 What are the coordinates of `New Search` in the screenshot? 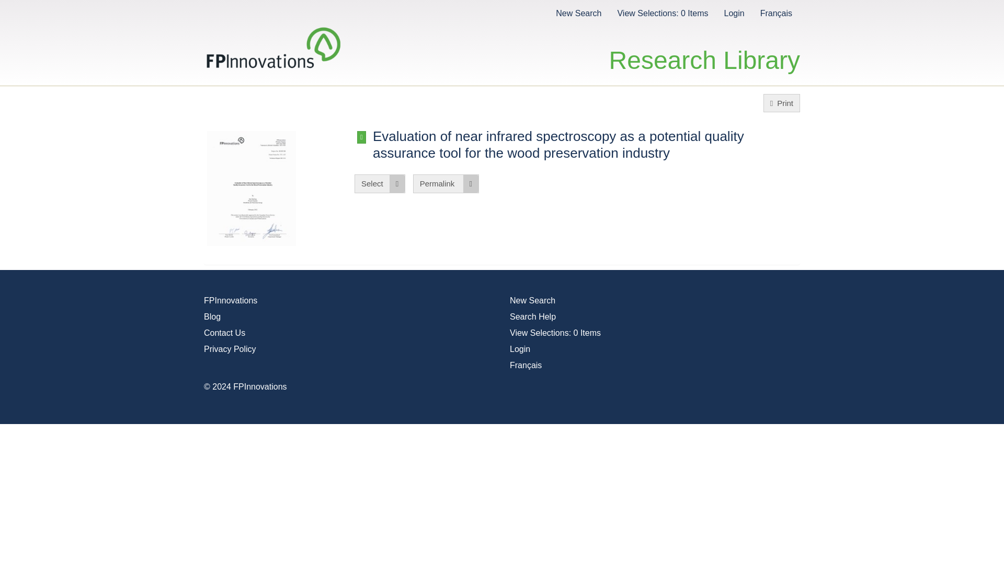 It's located at (578, 13).